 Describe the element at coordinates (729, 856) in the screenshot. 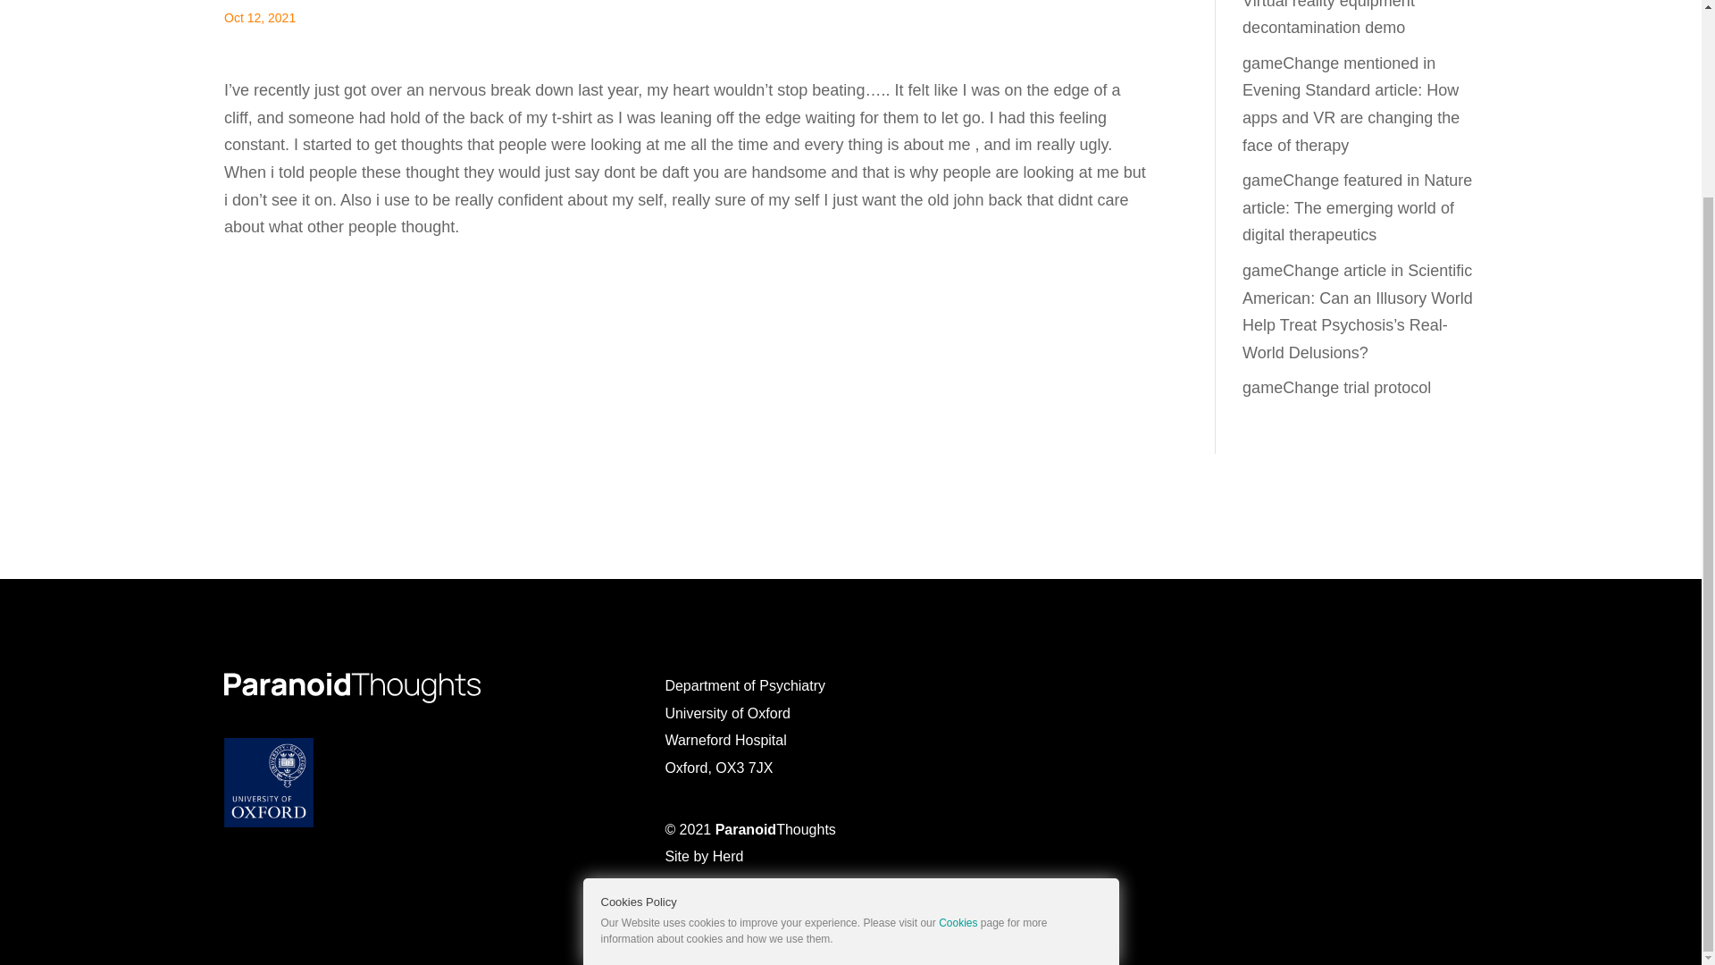

I see `Herd` at that location.